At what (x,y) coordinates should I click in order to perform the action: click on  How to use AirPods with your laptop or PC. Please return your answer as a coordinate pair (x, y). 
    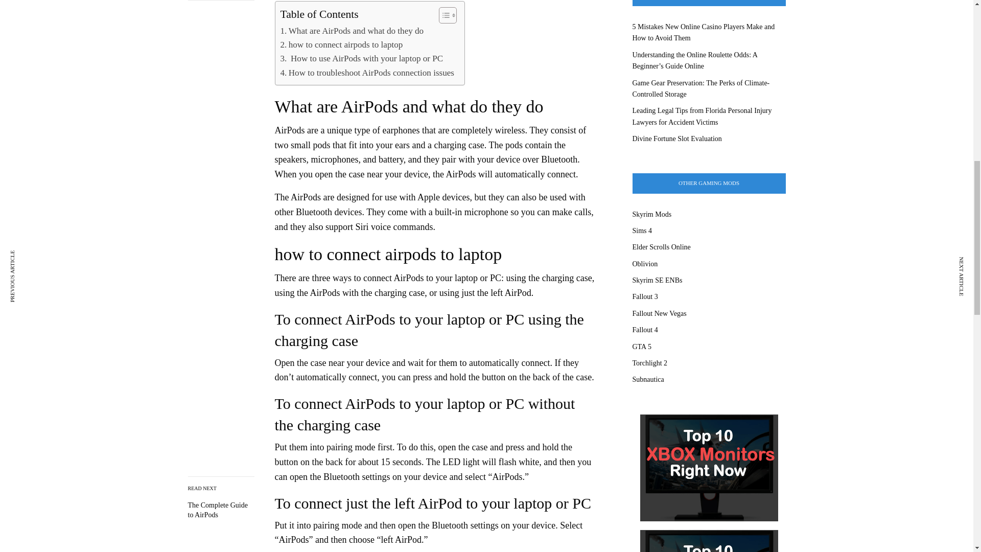
    Looking at the image, I should click on (361, 58).